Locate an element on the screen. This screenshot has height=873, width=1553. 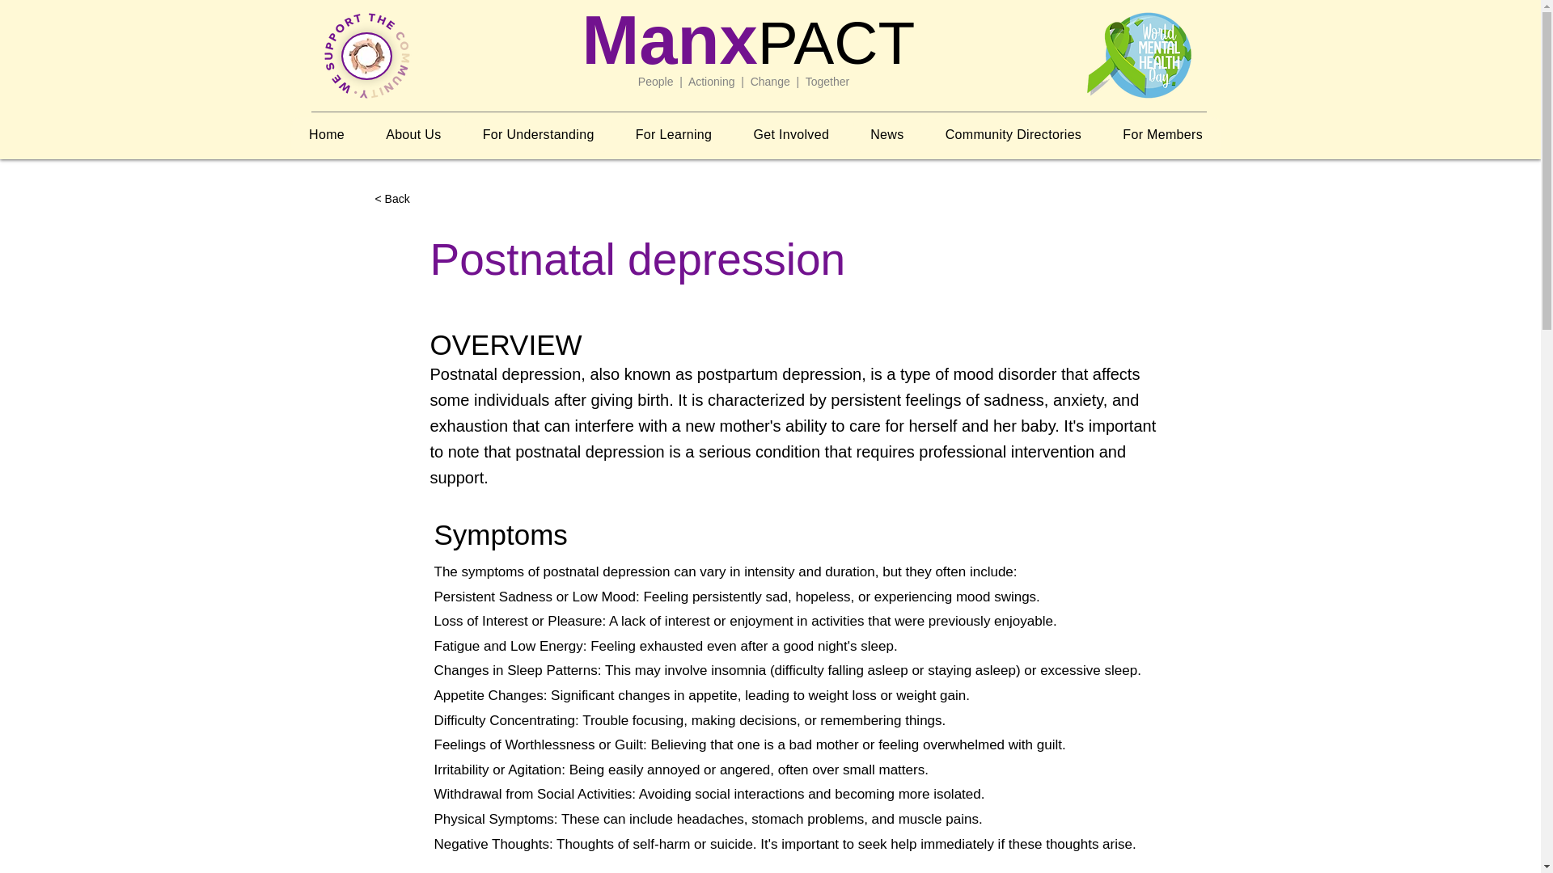
world-mental-health-day-banner-or-logo-i is located at coordinates (1139, 55).